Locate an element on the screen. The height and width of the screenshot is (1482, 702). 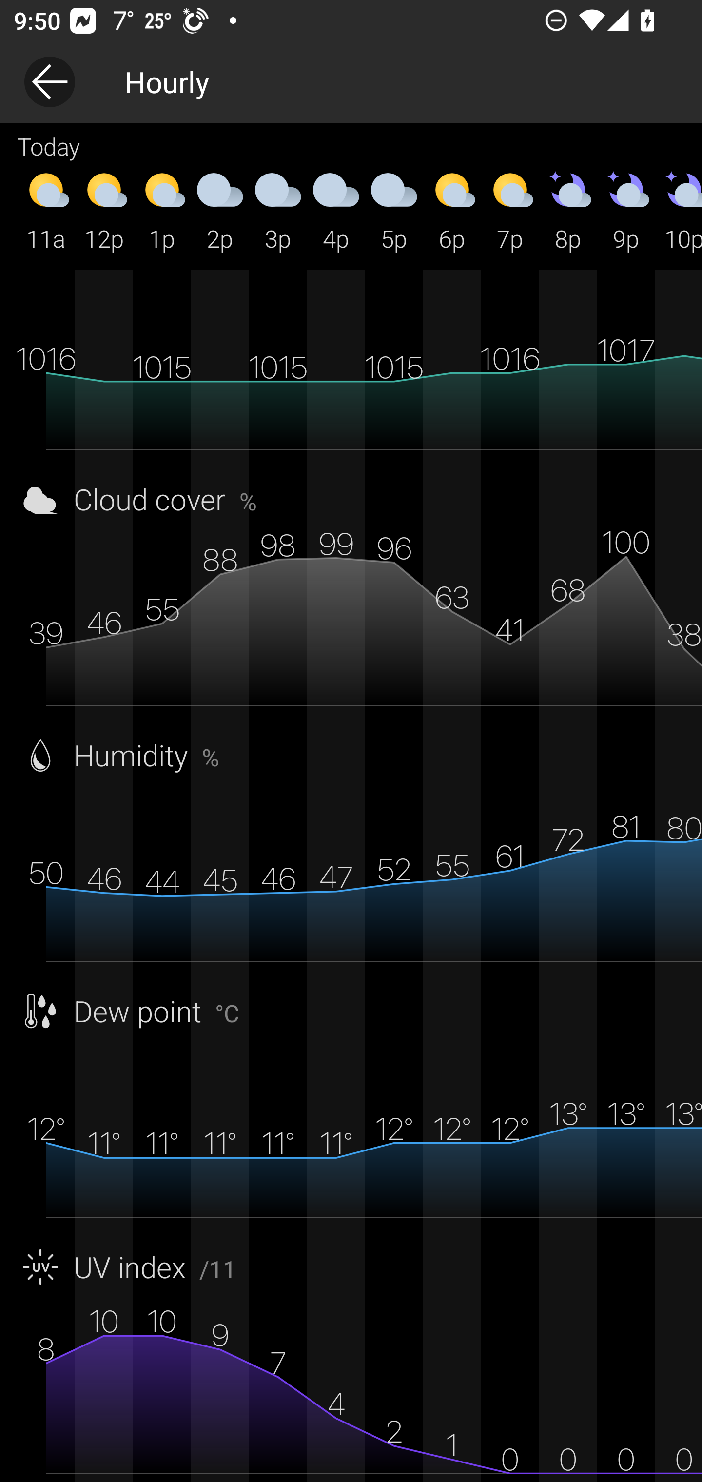
8p is located at coordinates (568, 210).